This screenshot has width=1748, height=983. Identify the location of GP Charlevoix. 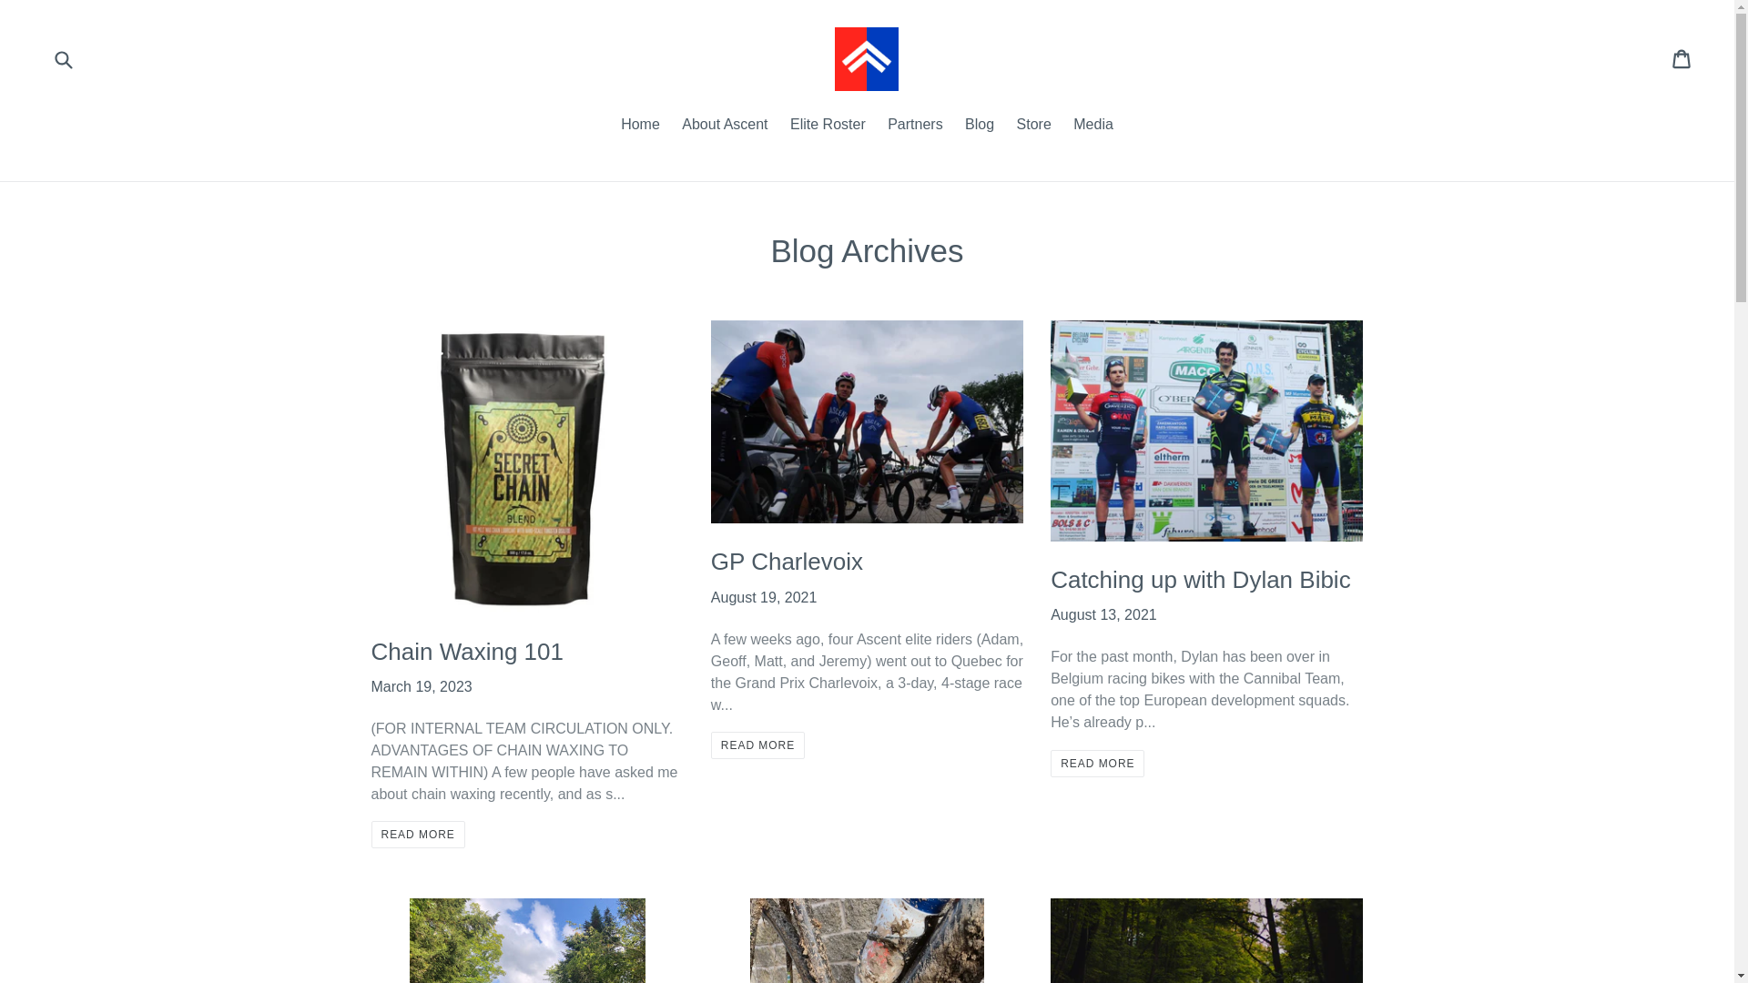
(62, 58).